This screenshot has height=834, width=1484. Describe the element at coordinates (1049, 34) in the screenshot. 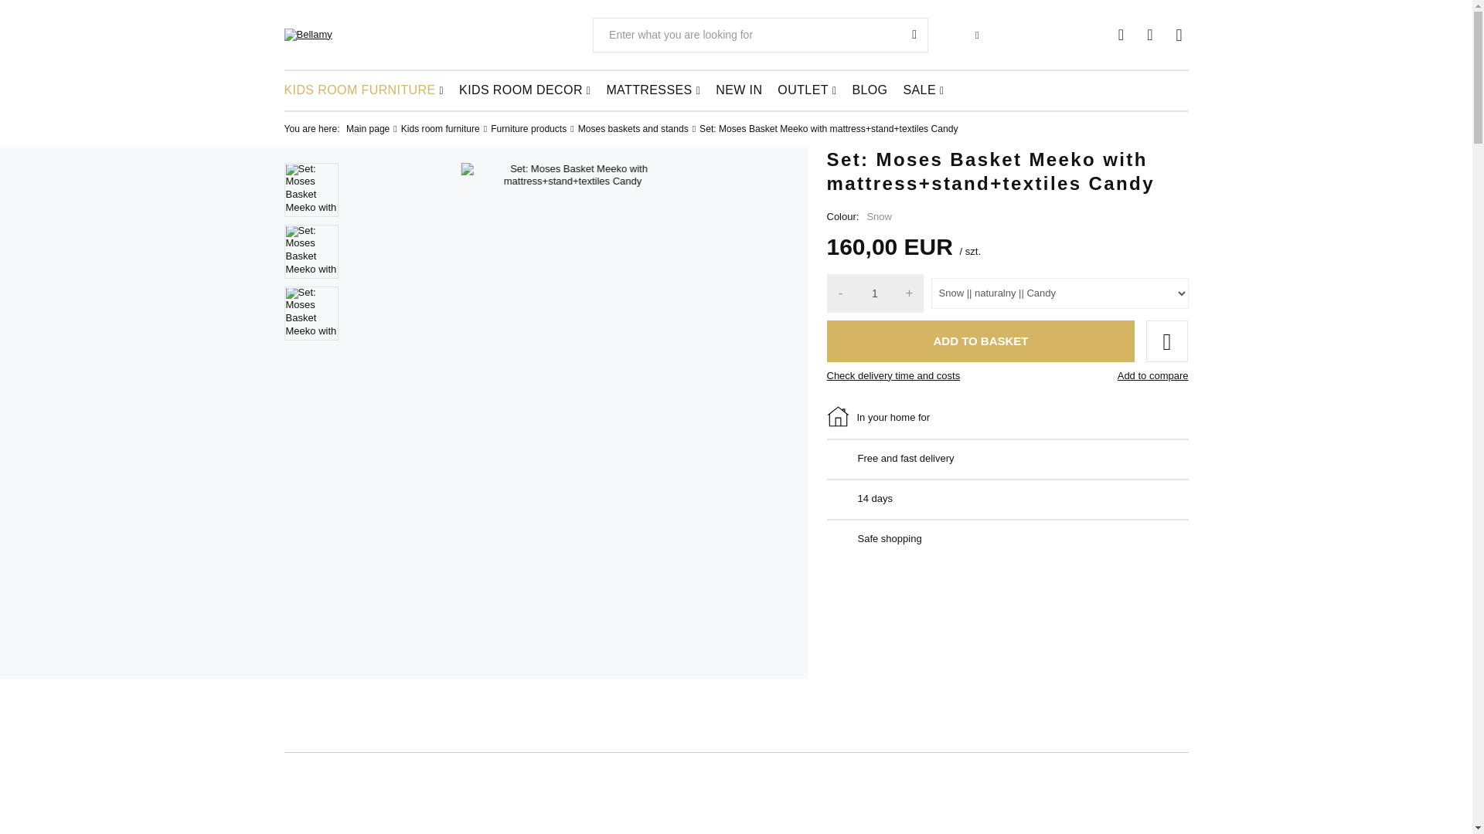

I see `ue terms` at that location.